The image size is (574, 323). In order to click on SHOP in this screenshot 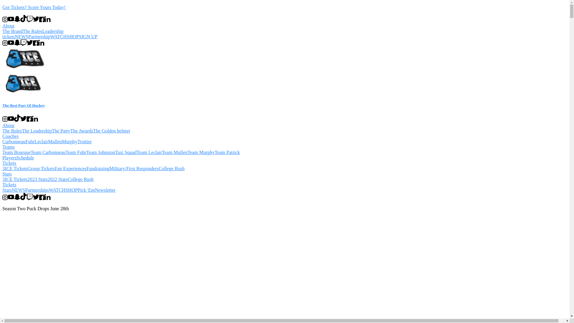, I will do `click(72, 190)`.